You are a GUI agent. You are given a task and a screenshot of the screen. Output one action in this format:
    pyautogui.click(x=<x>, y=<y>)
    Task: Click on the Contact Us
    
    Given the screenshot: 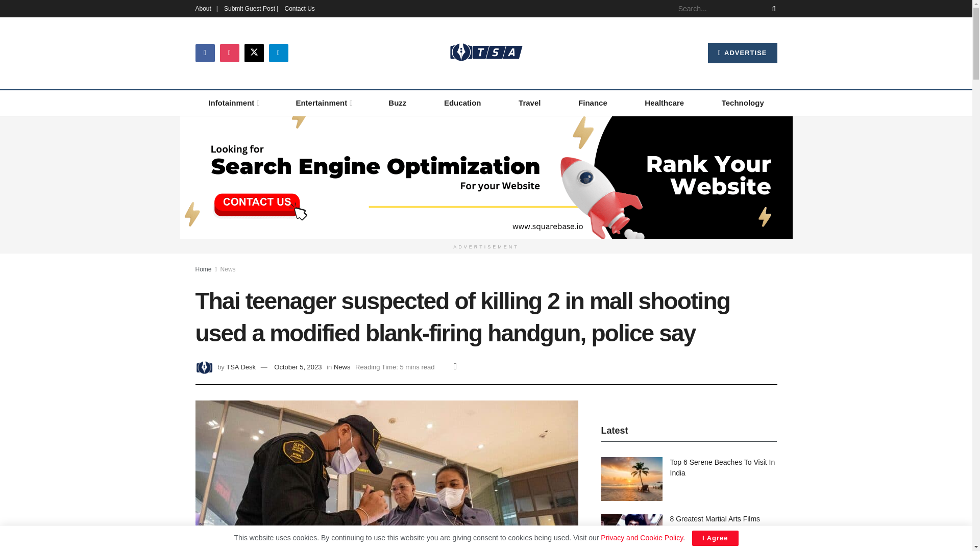 What is the action you would take?
    pyautogui.click(x=299, y=8)
    